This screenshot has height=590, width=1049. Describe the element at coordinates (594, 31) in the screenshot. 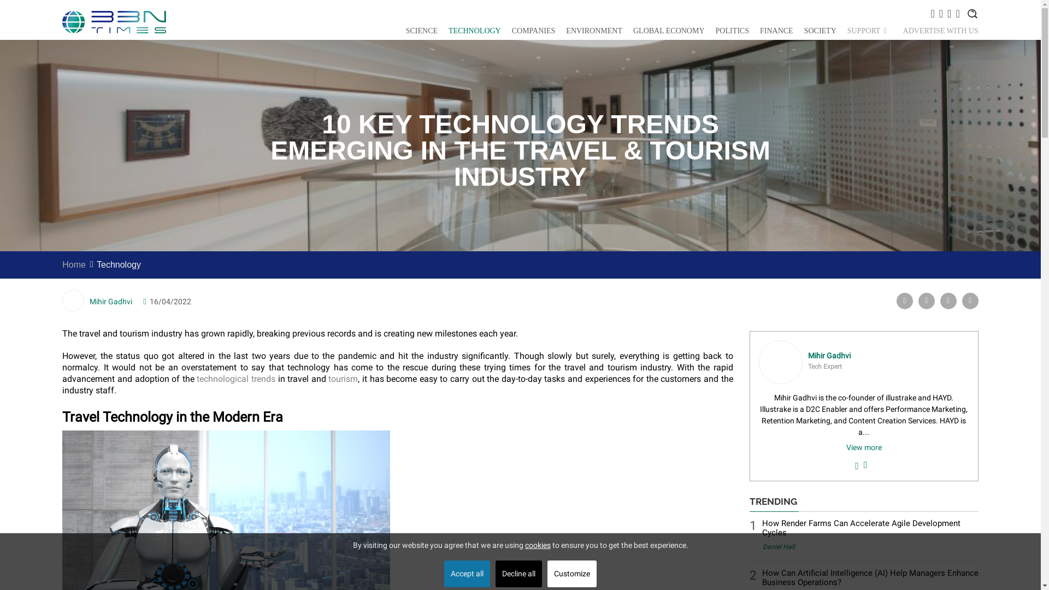

I see `ENVIRONMENT` at that location.